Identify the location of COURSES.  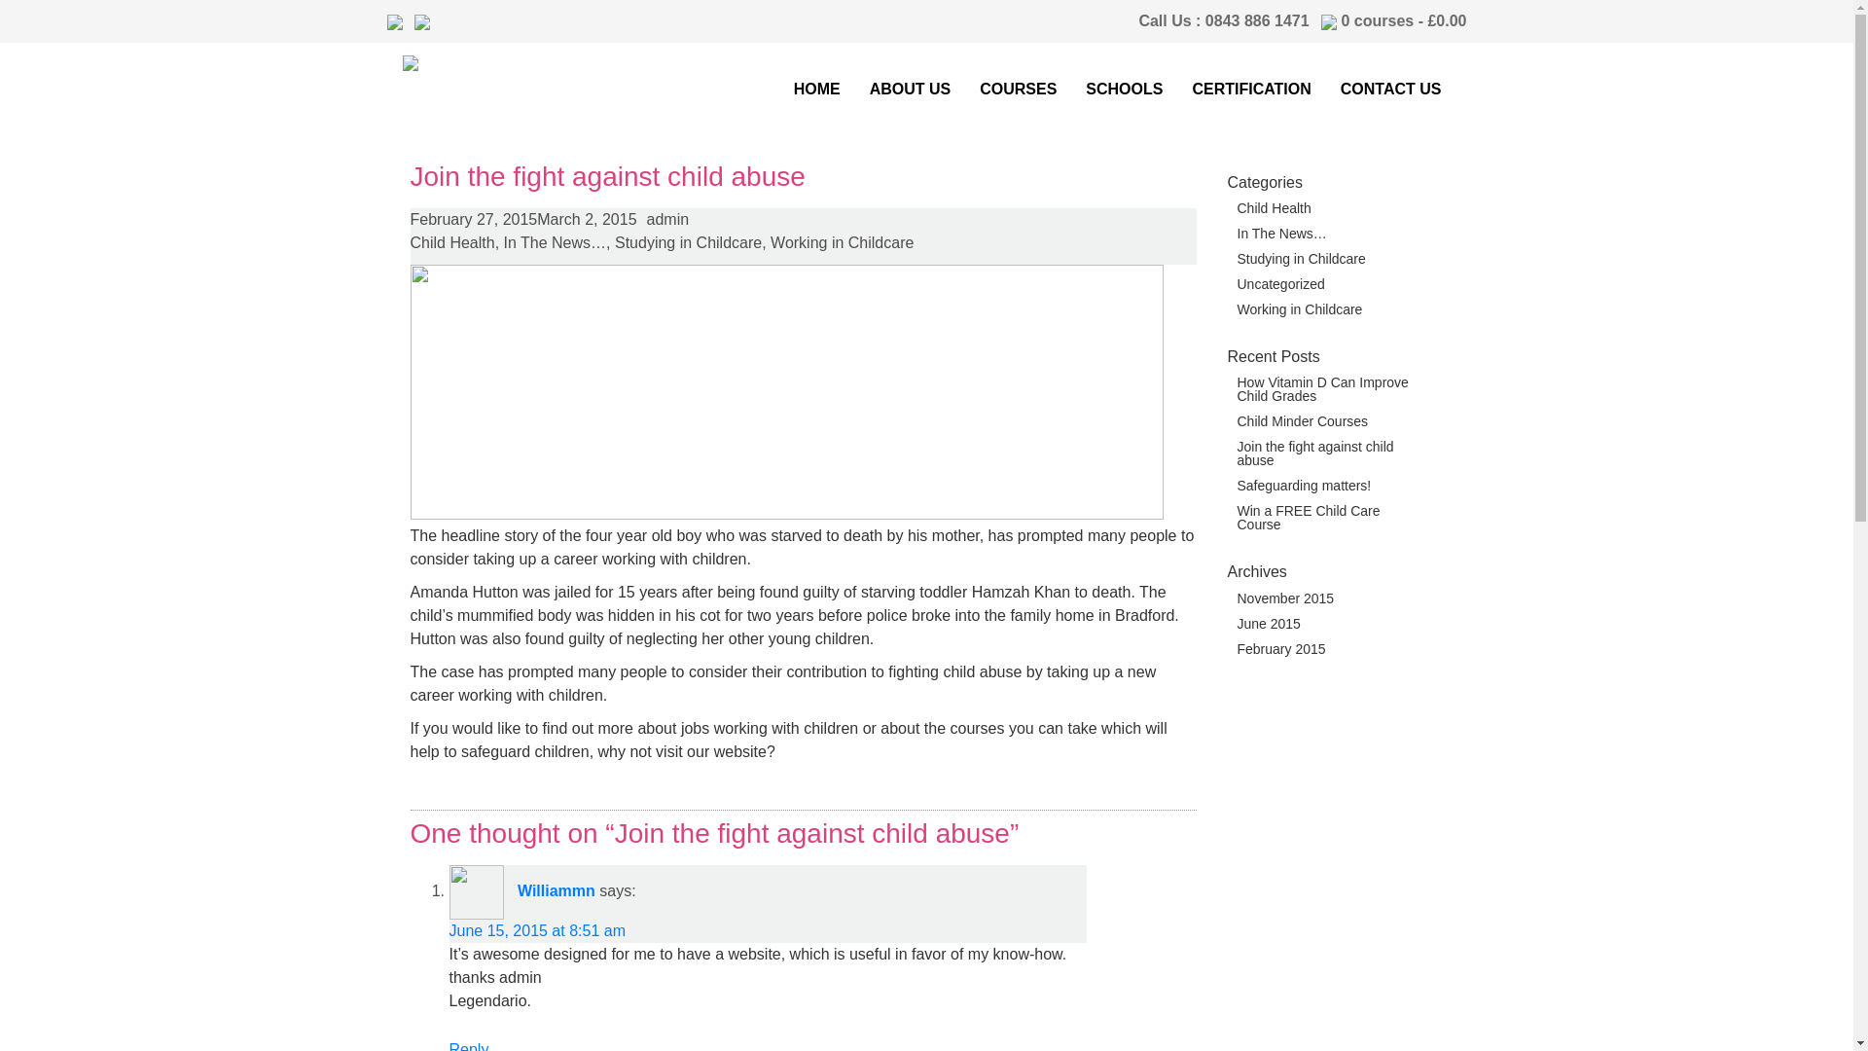
(1018, 90).